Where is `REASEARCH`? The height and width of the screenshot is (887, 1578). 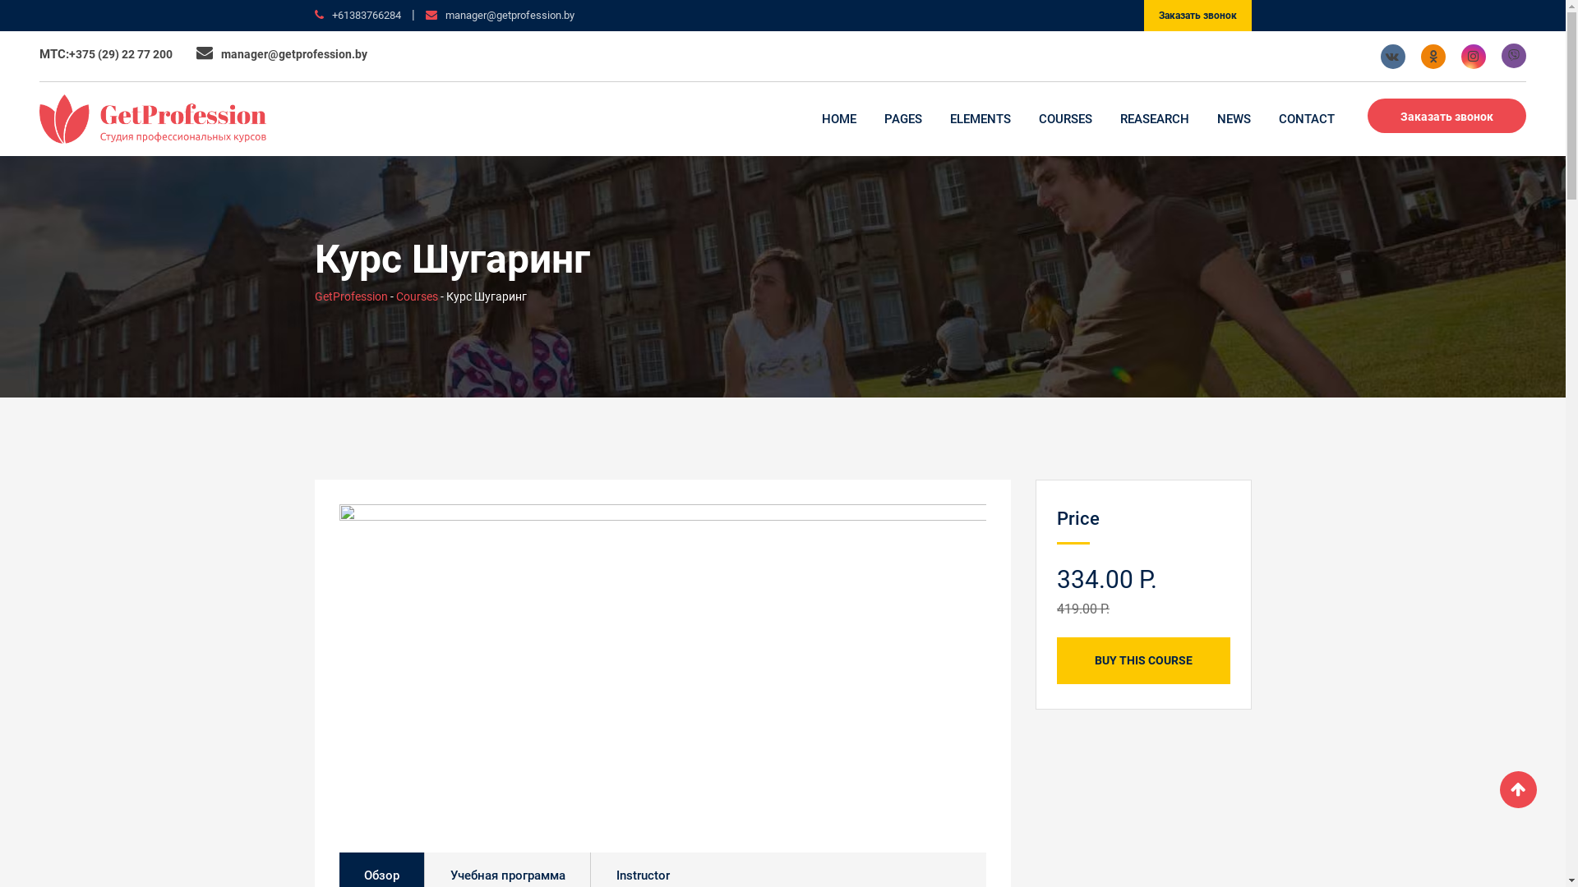
REASEARCH is located at coordinates (1155, 119).